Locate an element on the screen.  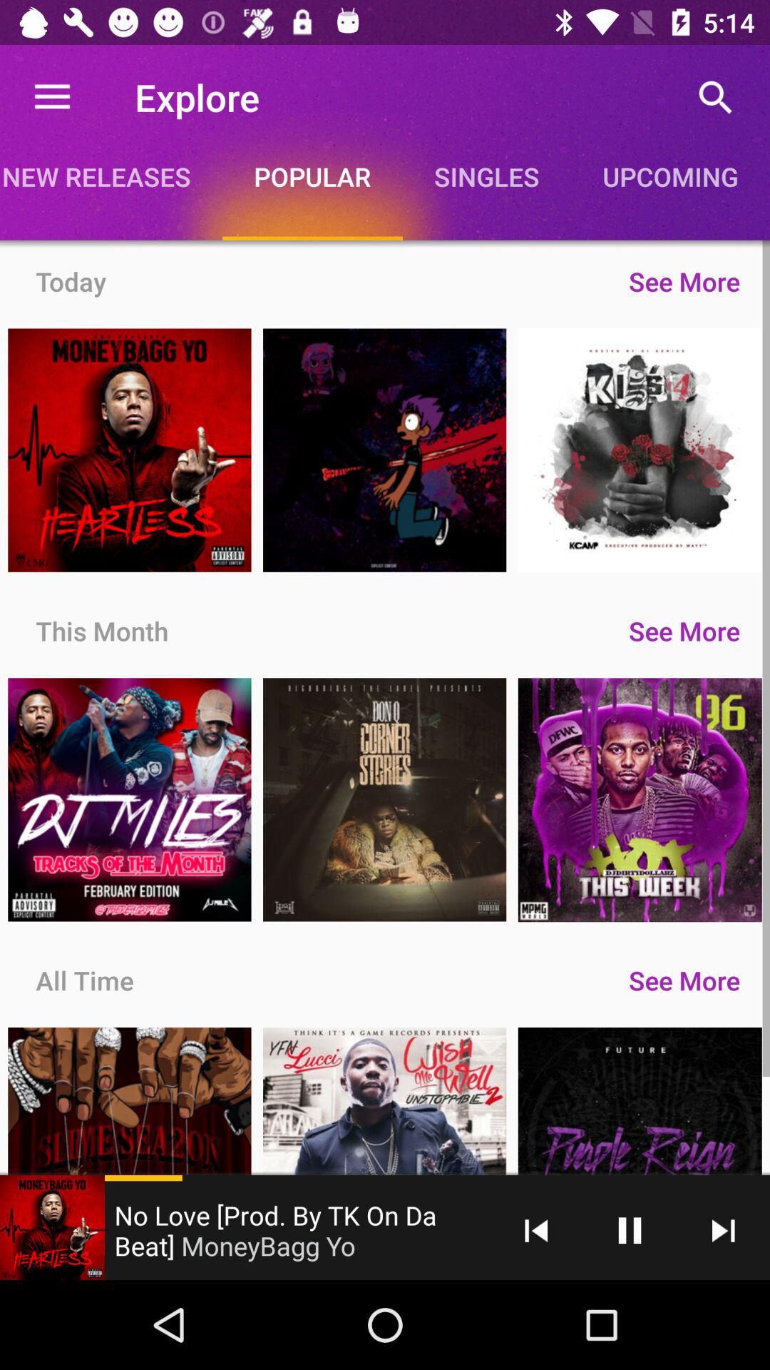
launch the item above see more is located at coordinates (486, 176).